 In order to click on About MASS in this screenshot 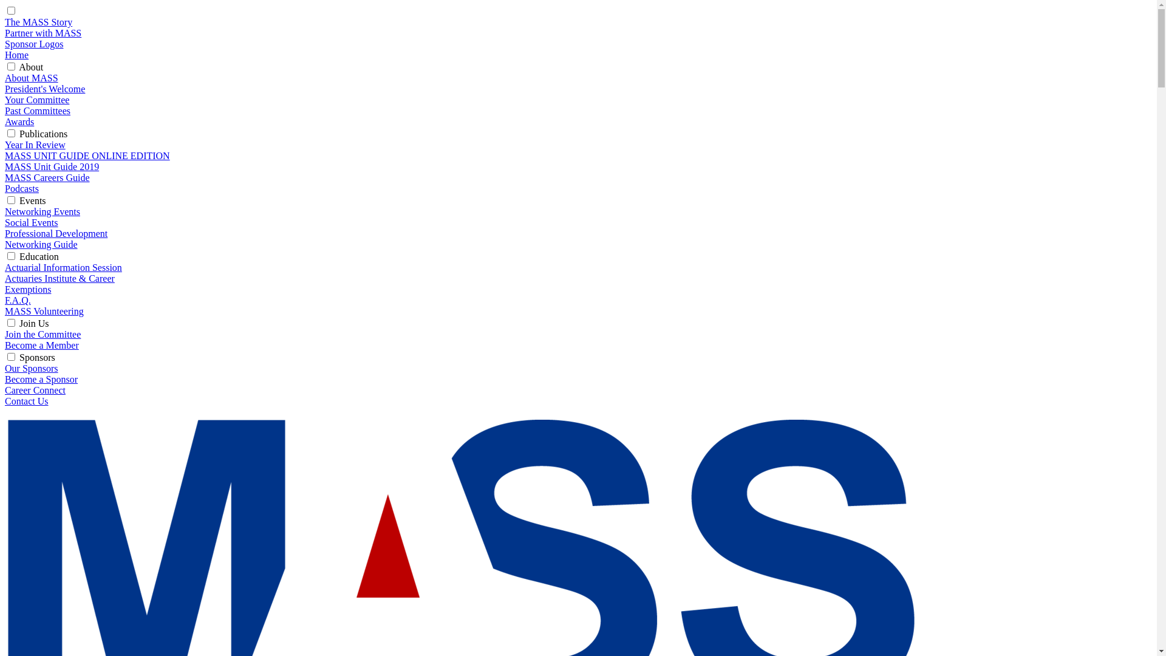, I will do `click(32, 78)`.